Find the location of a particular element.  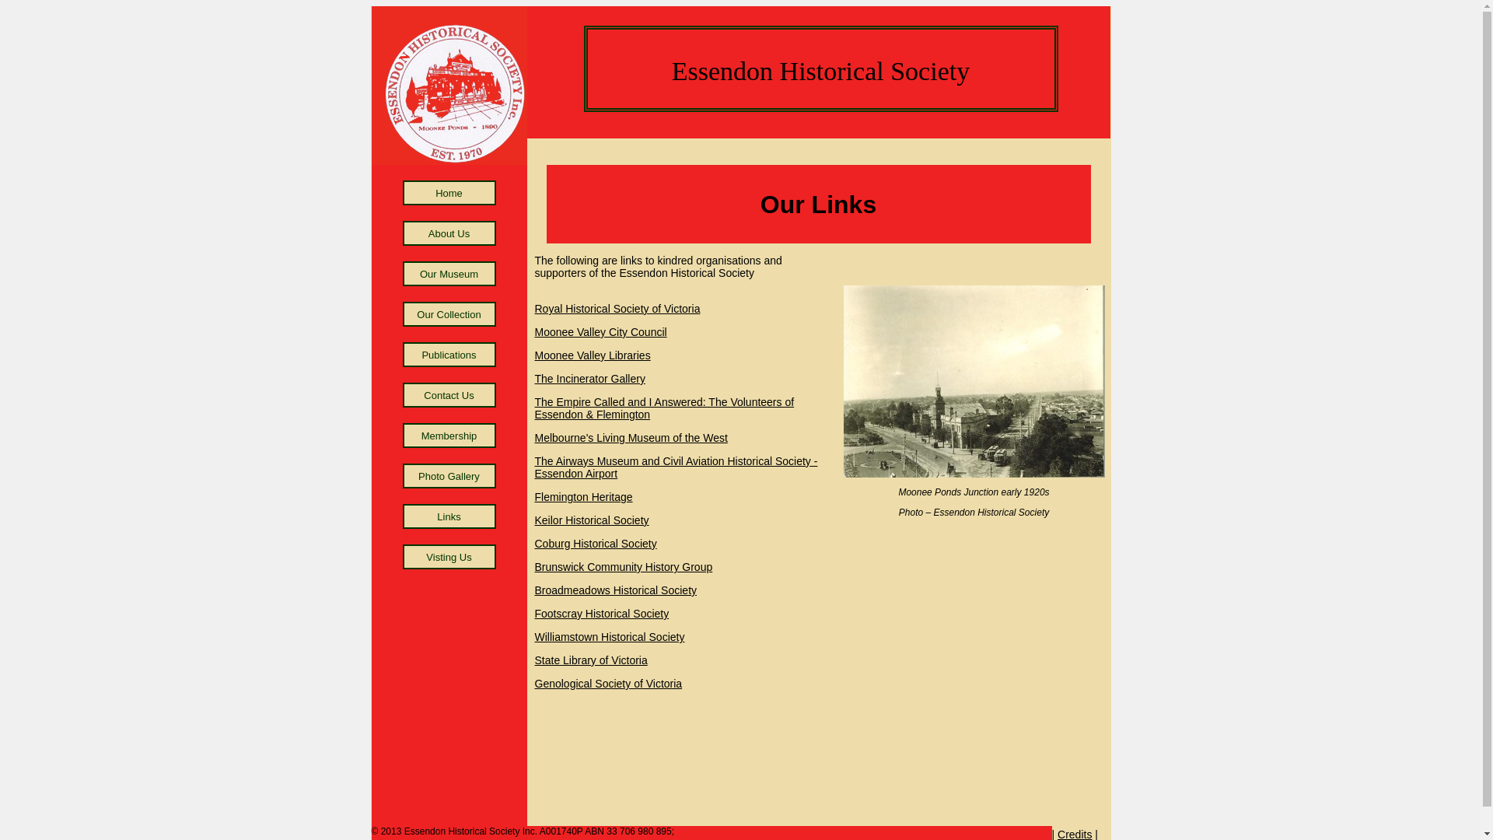

Footscray Historical Society is located at coordinates (602, 614).